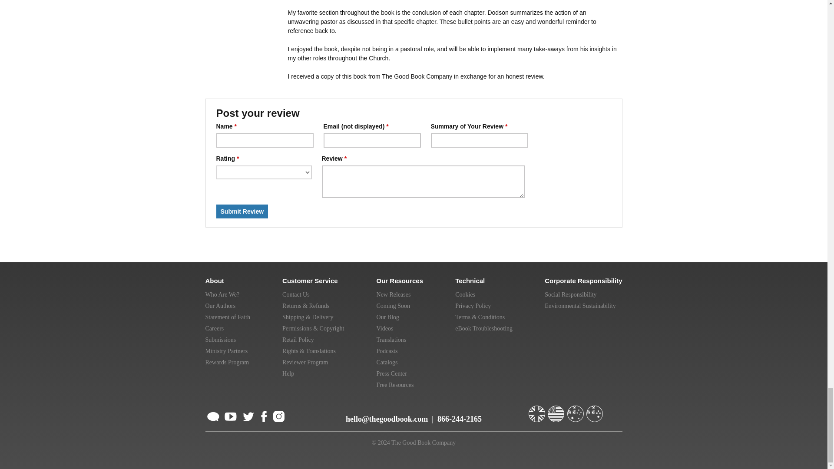 The image size is (834, 469). I want to click on Go to UK Website, so click(537, 410).